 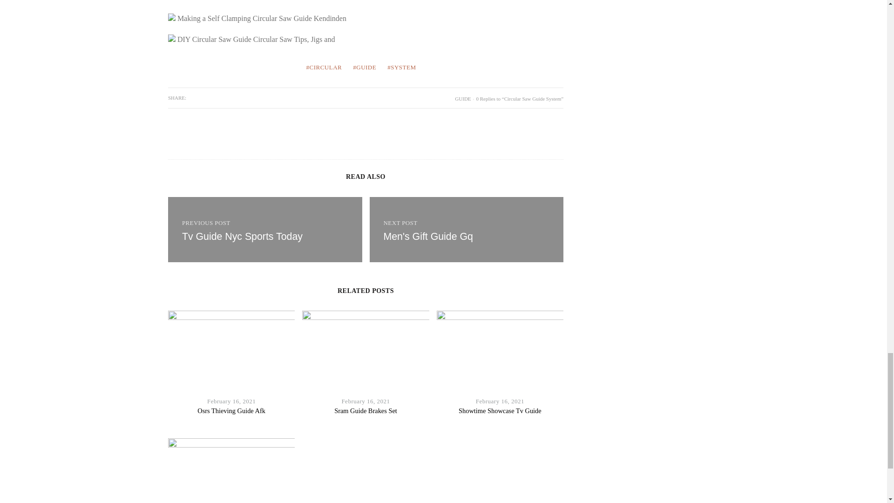 What do you see at coordinates (500, 410) in the screenshot?
I see `Showtime Showcase Tv Guide` at bounding box center [500, 410].